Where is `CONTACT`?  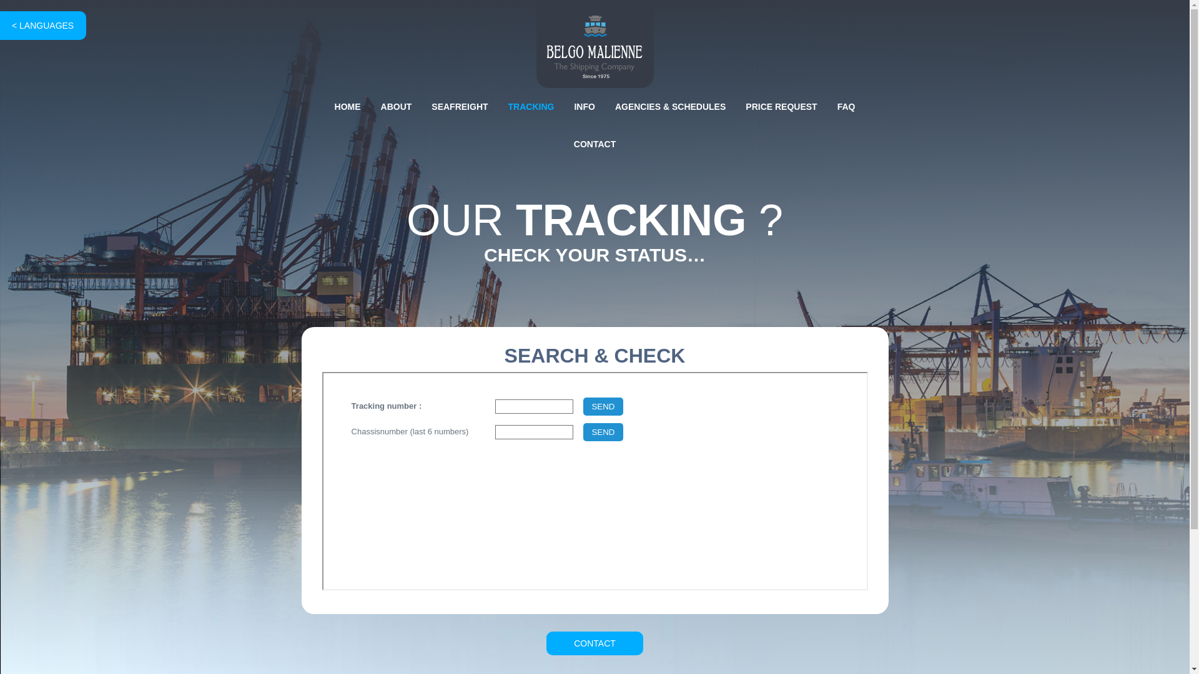
CONTACT is located at coordinates (595, 144).